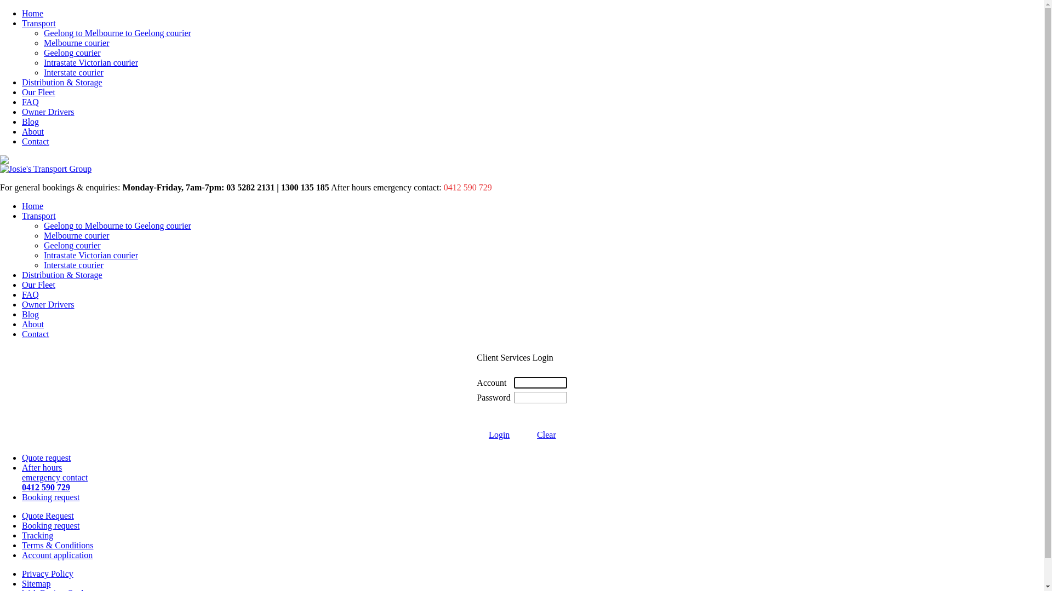  I want to click on Distribution & Storage, so click(62, 275).